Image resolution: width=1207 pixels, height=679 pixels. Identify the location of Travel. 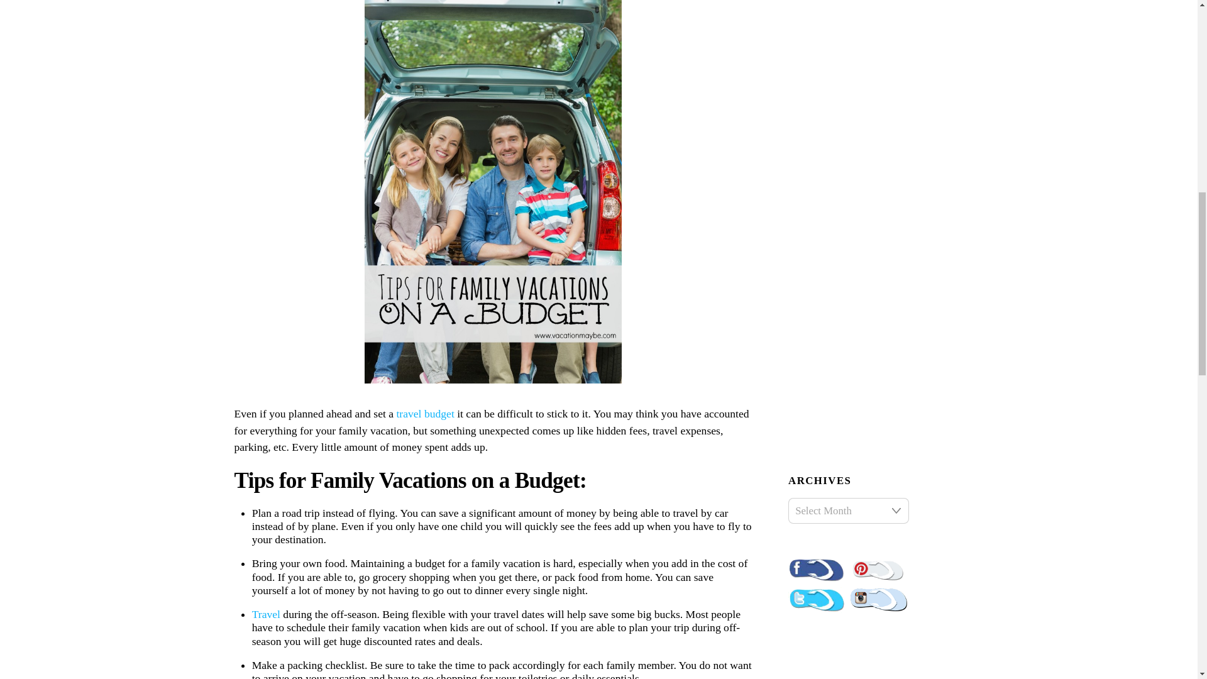
(266, 614).